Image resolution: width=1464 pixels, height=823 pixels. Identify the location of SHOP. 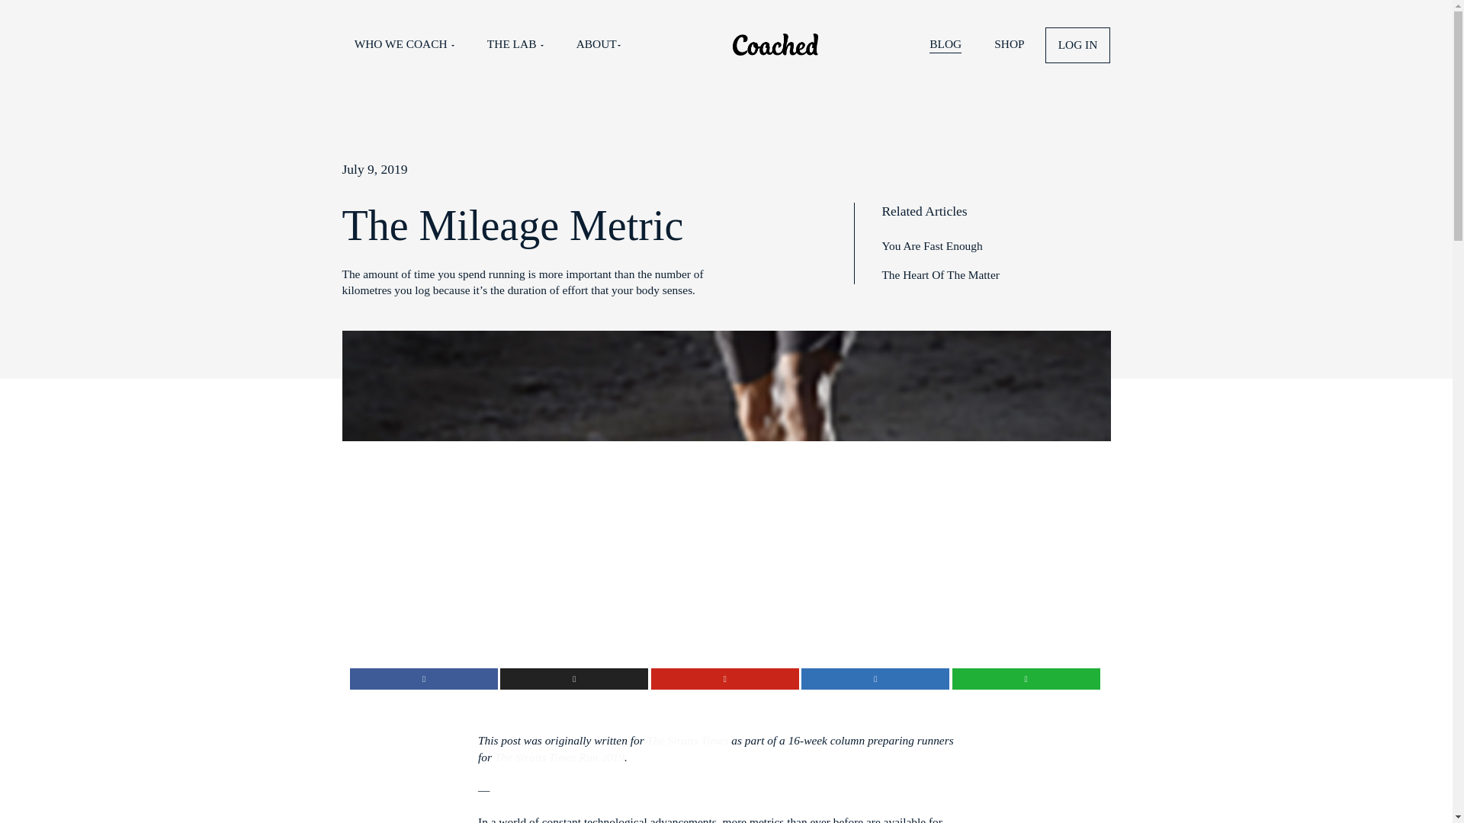
(1441, 62).